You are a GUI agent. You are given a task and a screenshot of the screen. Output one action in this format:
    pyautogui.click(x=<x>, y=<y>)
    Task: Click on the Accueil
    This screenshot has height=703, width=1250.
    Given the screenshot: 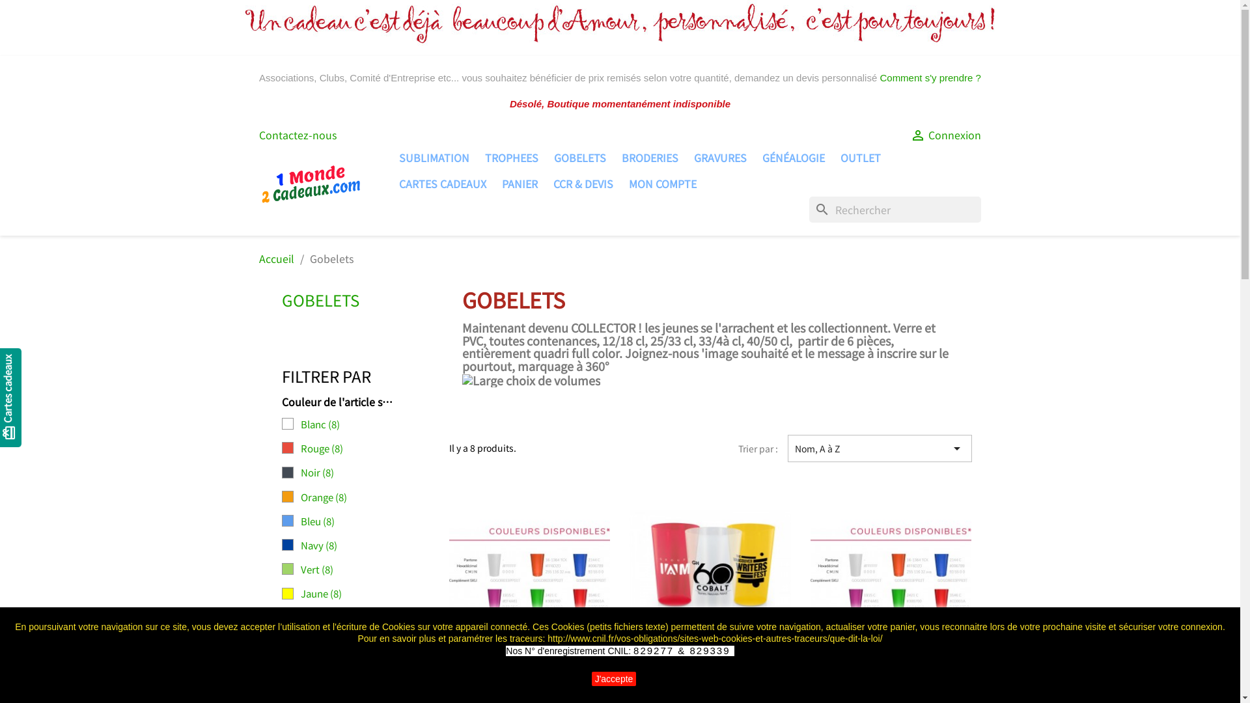 What is the action you would take?
    pyautogui.click(x=277, y=258)
    